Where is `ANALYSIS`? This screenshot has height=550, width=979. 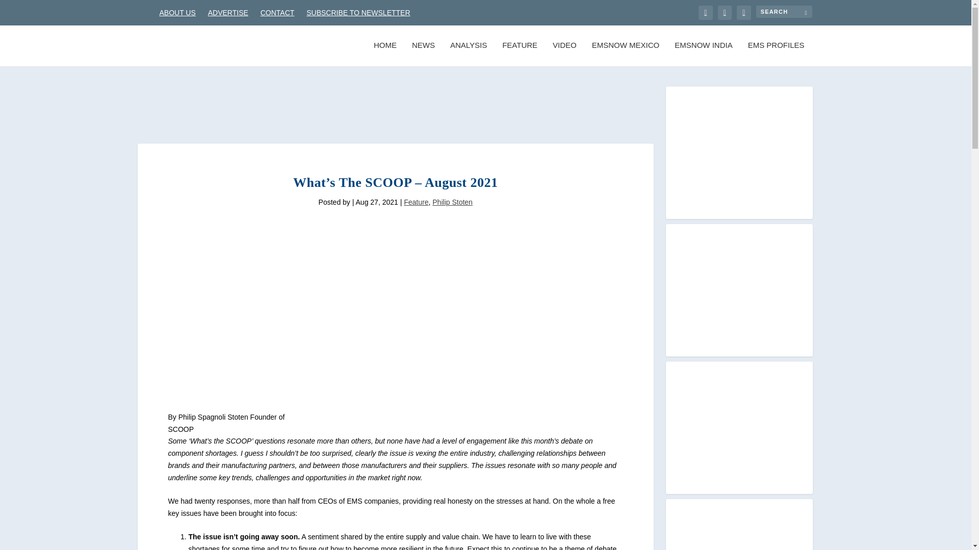
ANALYSIS is located at coordinates (468, 53).